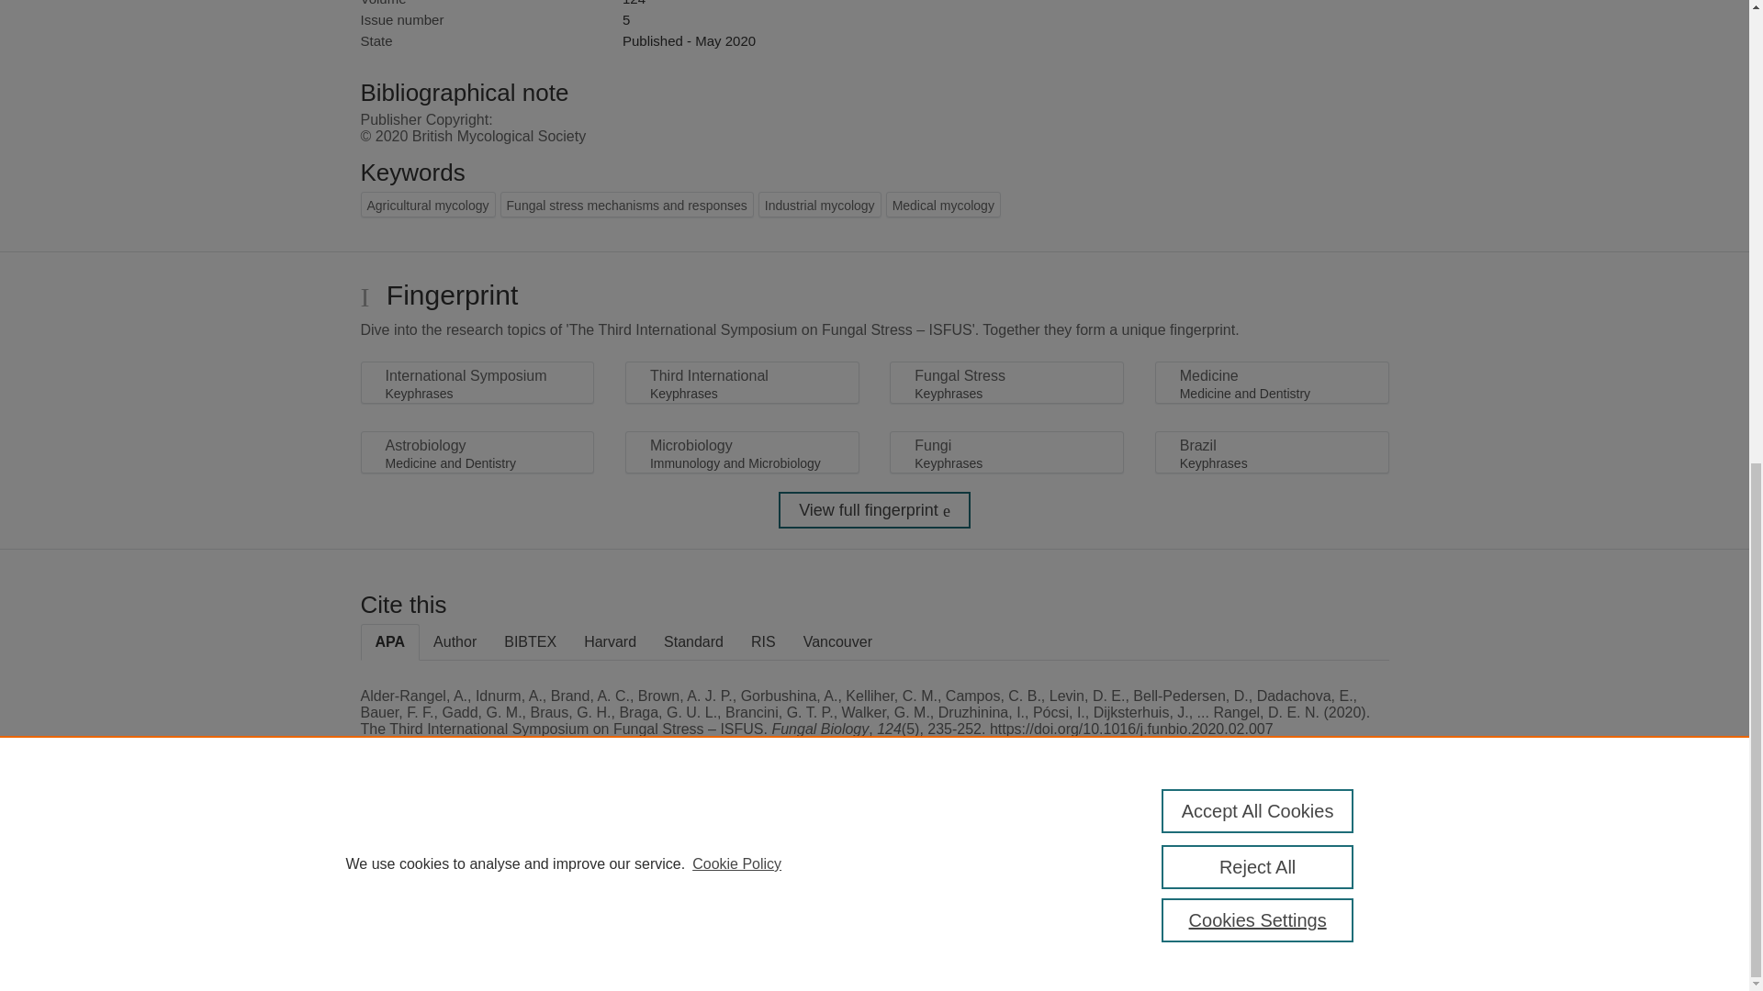 This screenshot has height=991, width=1763. What do you see at coordinates (1319, 903) in the screenshot?
I see `Report vulnerability` at bounding box center [1319, 903].